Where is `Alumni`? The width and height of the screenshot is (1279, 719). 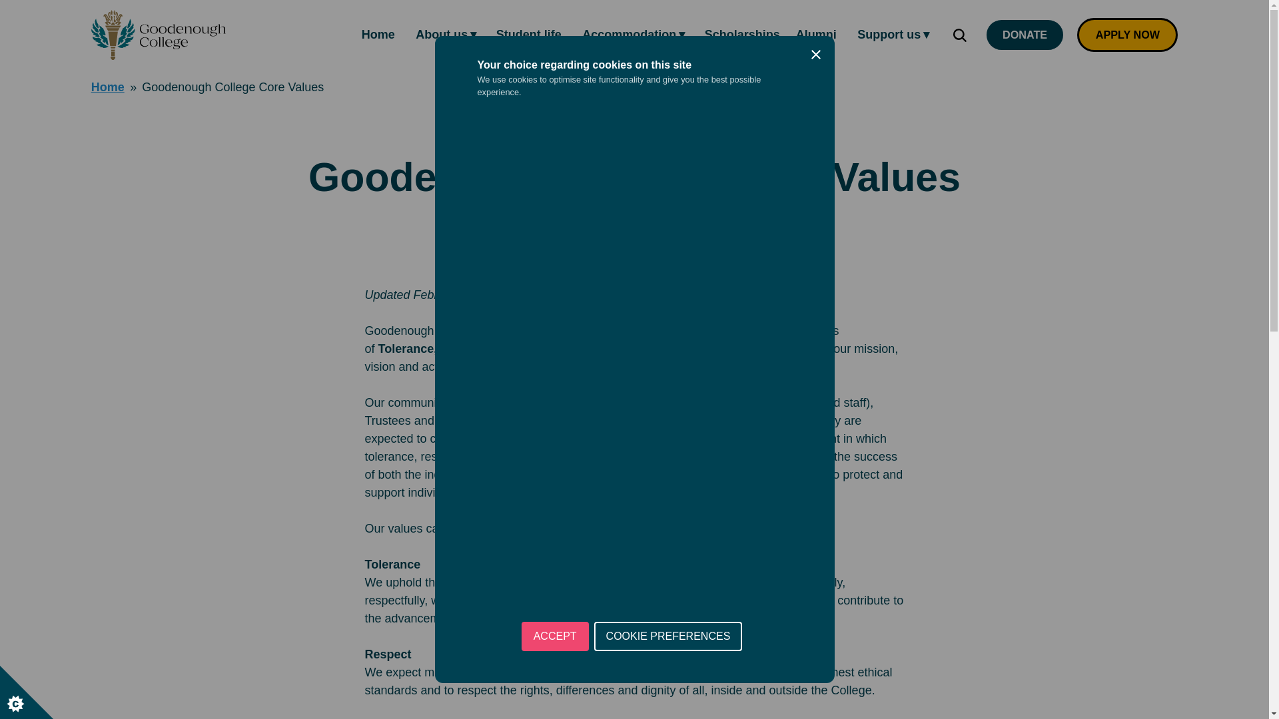
Alumni is located at coordinates (815, 35).